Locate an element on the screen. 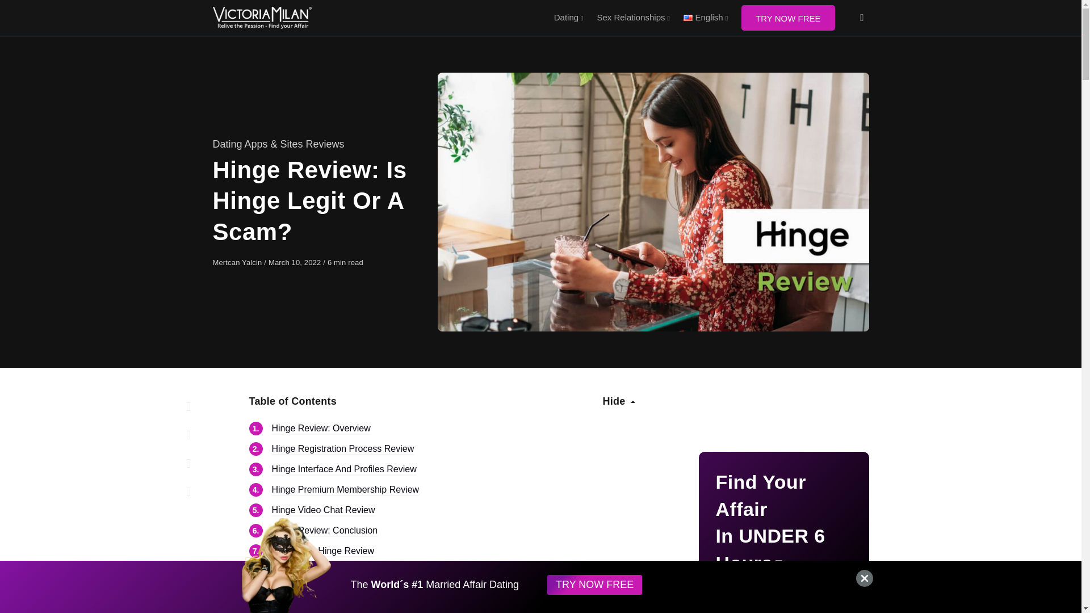  Hinge Interface And Profiles Review is located at coordinates (344, 470).